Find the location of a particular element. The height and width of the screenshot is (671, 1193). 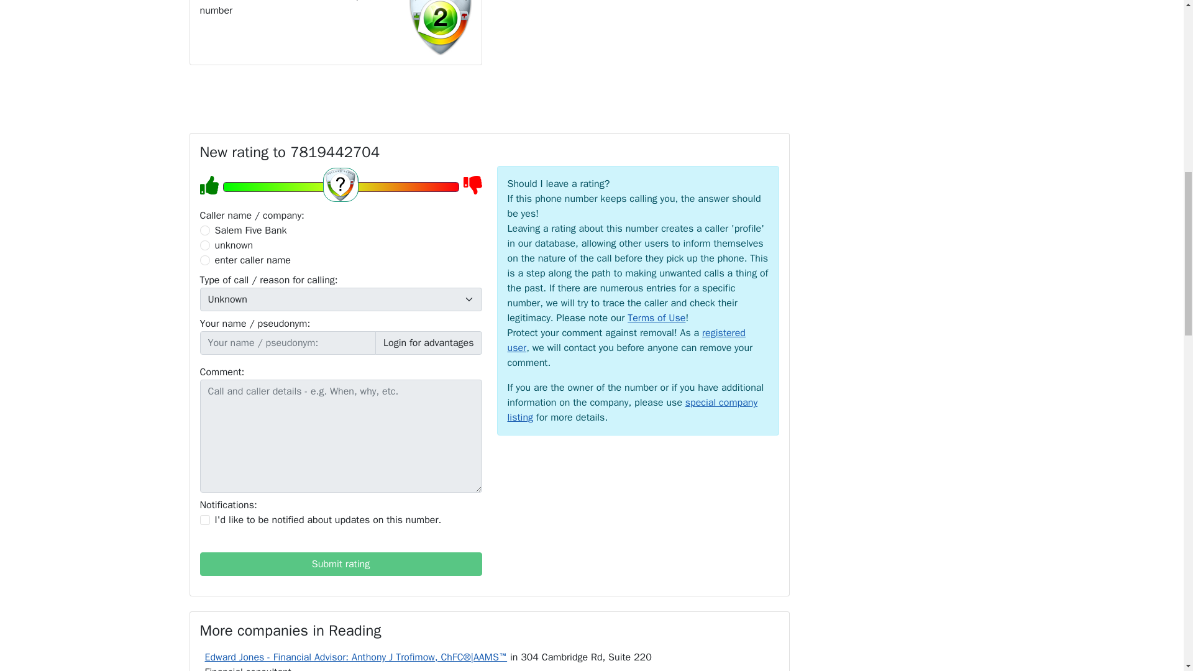

Login for advantages is located at coordinates (429, 343).